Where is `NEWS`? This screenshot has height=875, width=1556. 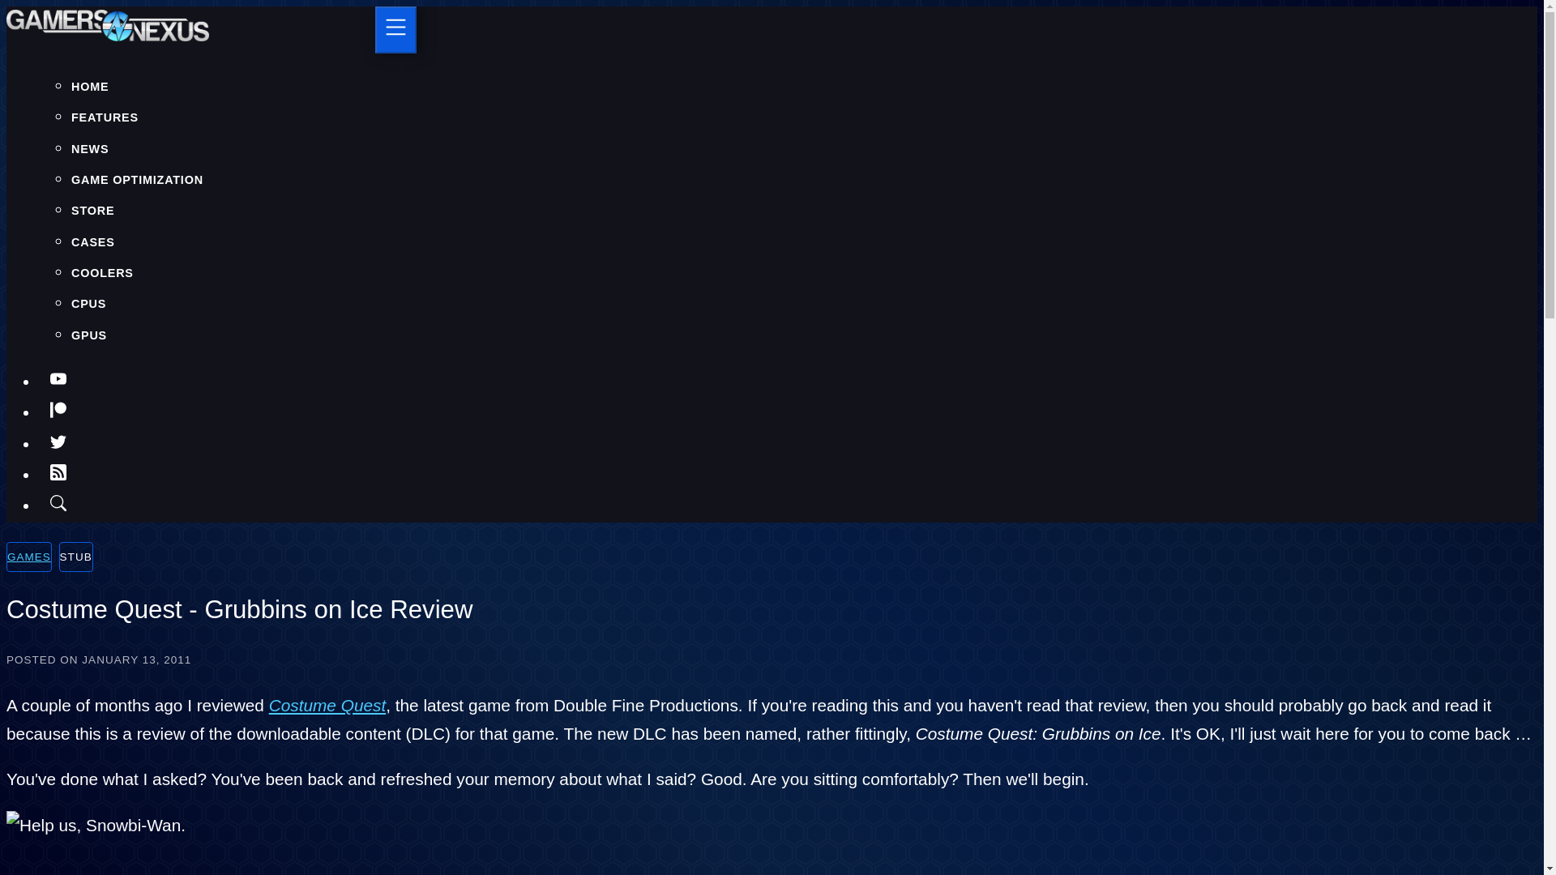
NEWS is located at coordinates (90, 149).